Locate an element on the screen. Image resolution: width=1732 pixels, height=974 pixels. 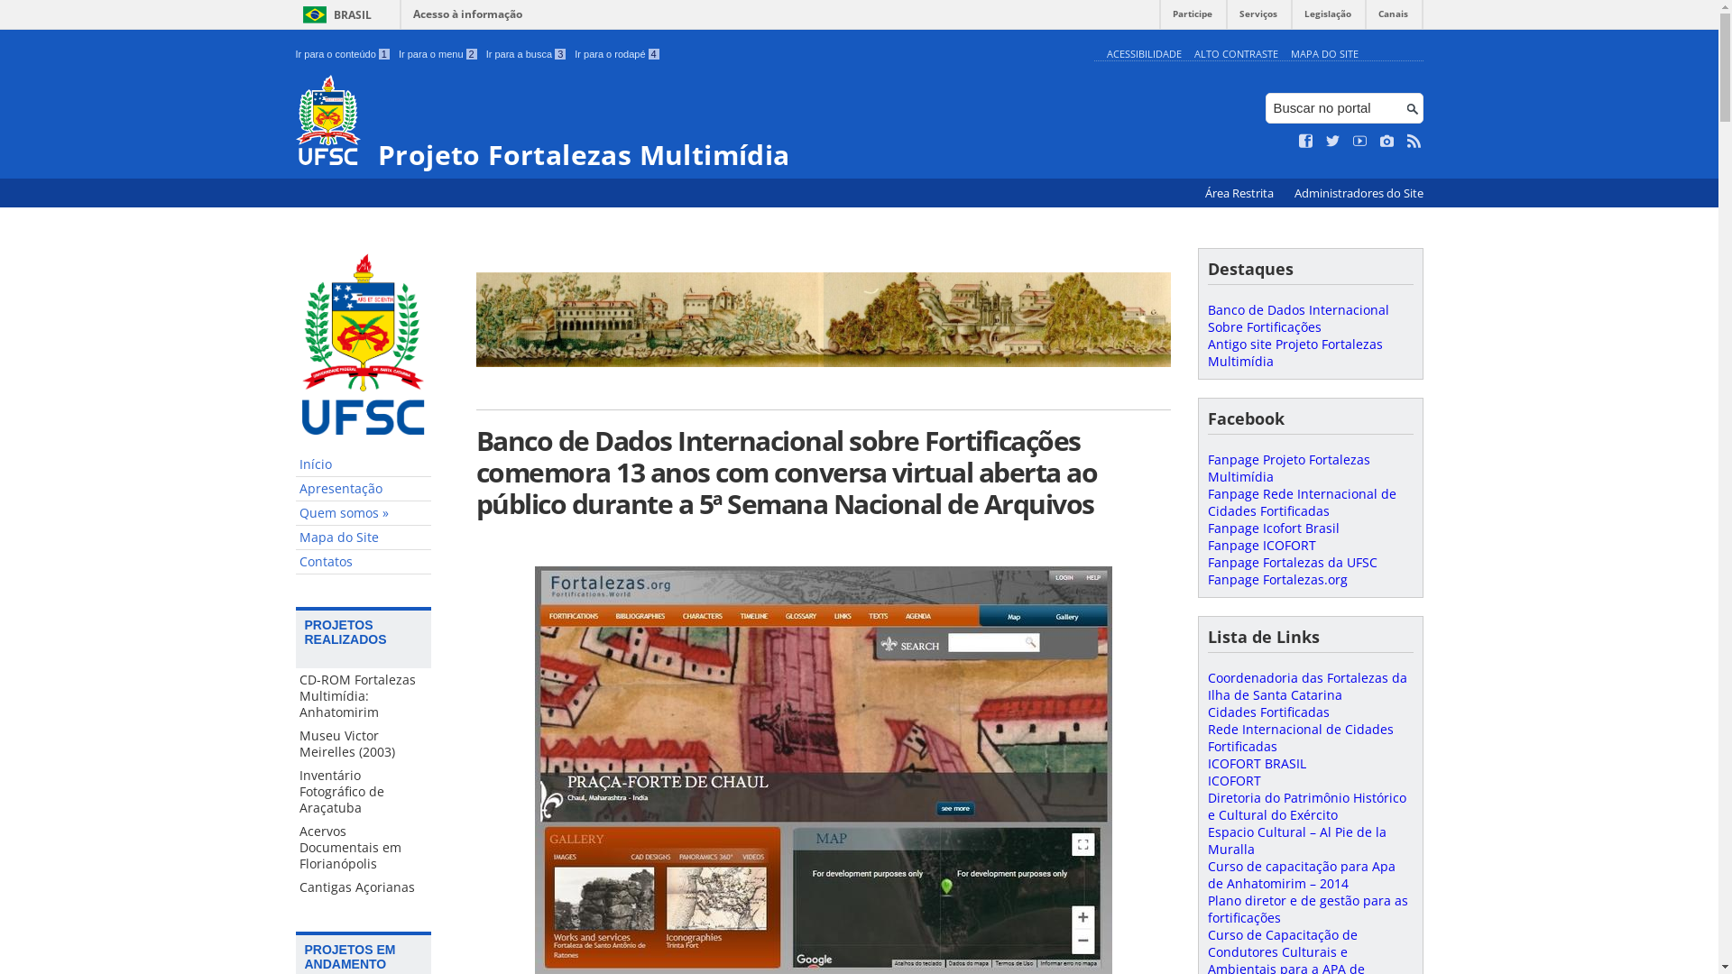
Fanpage Fortalezas da UFSC is located at coordinates (1292, 563).